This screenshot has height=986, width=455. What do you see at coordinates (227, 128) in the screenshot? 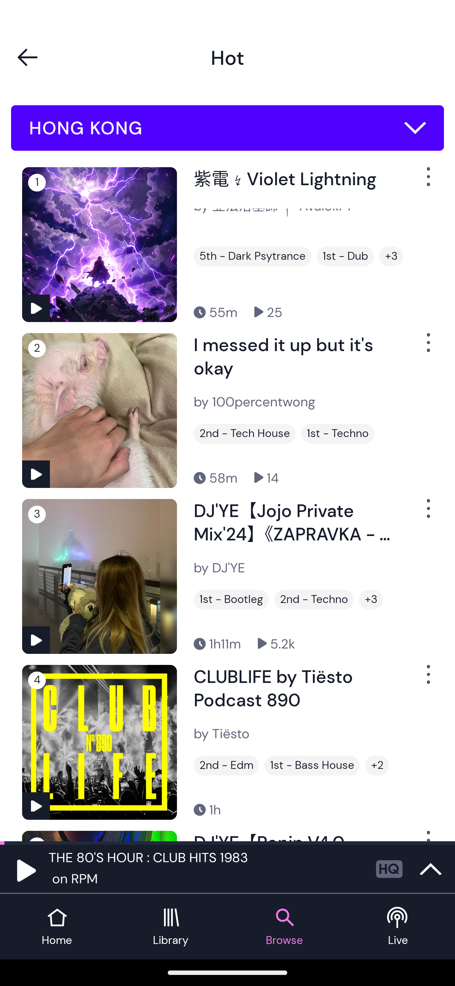
I see `HONG KONG` at bounding box center [227, 128].